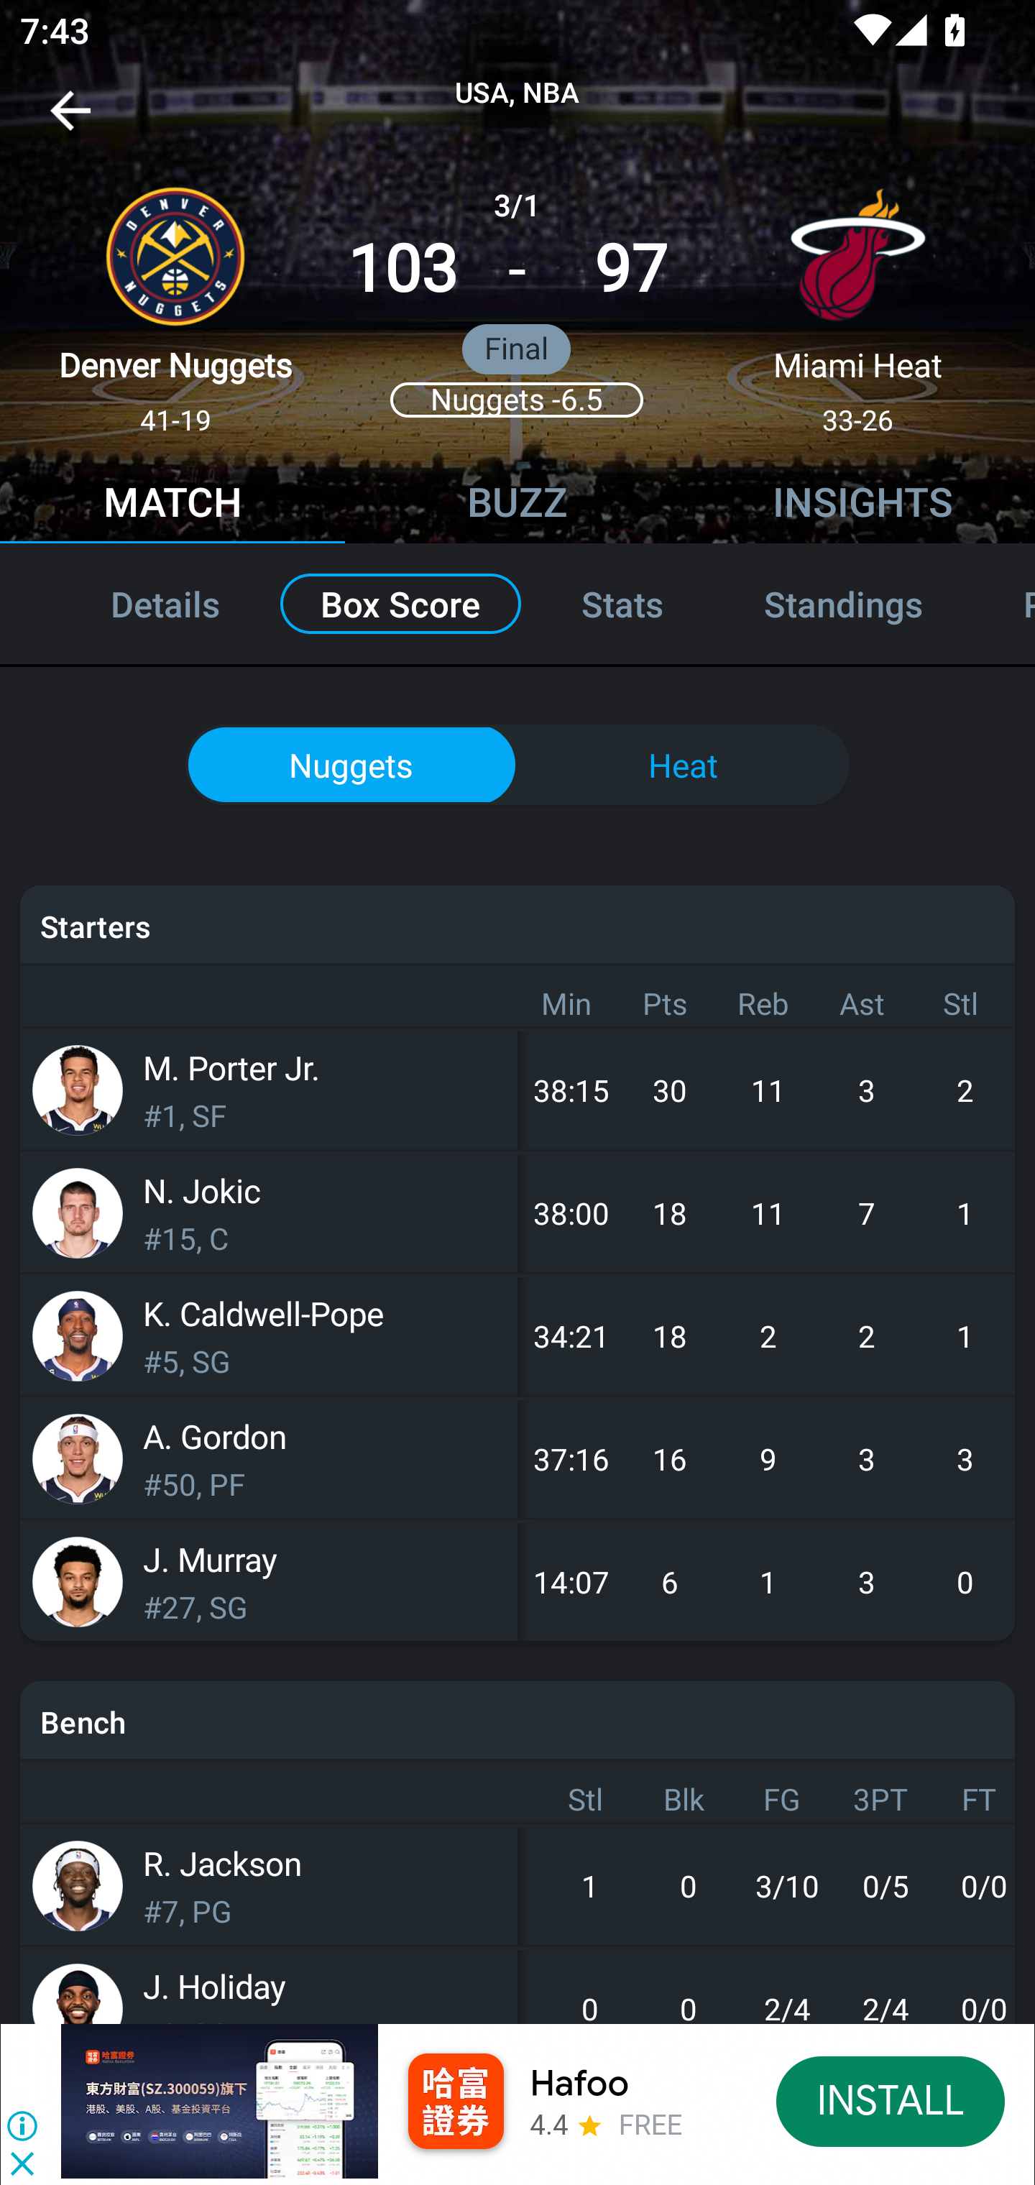 The height and width of the screenshot is (2185, 1035). What do you see at coordinates (172, 505) in the screenshot?
I see `MATCH` at bounding box center [172, 505].